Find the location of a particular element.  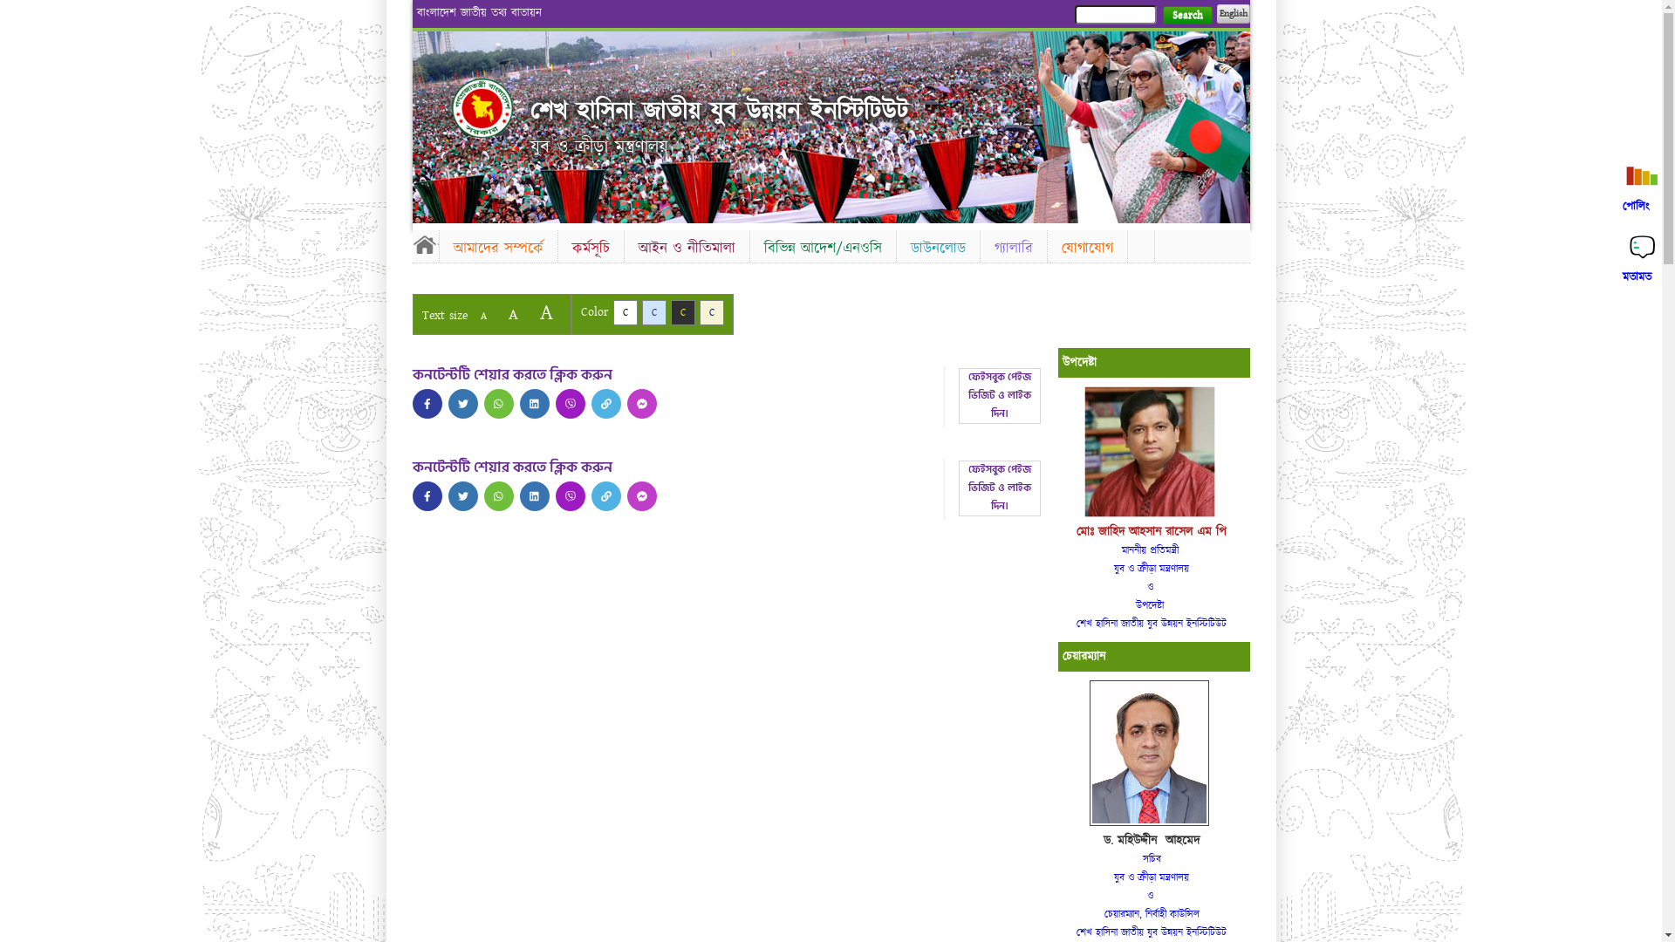

English is located at coordinates (1233, 14).